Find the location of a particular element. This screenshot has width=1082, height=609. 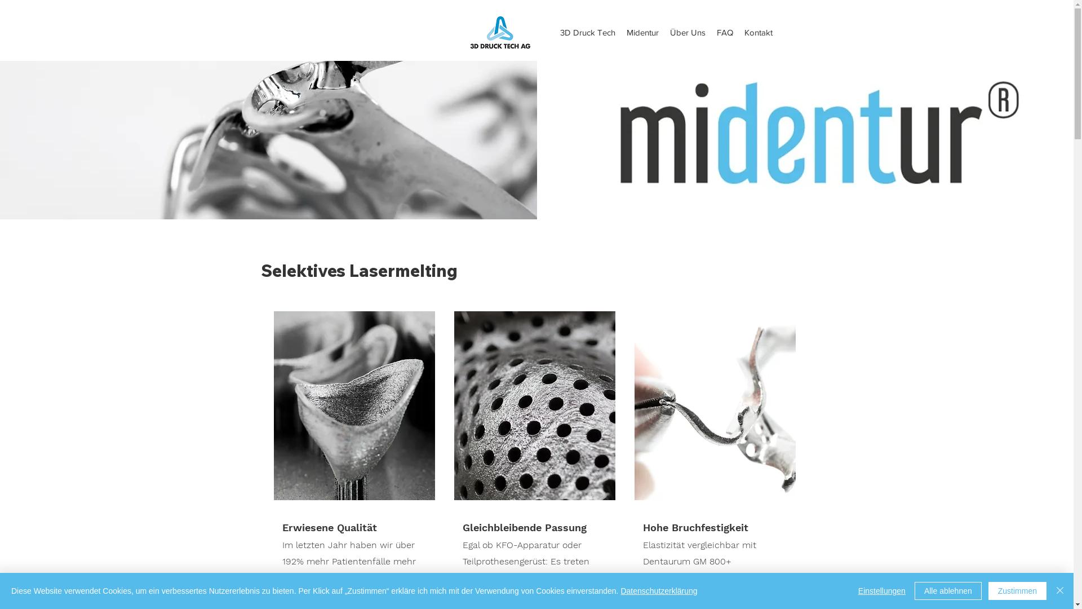

Midentur is located at coordinates (642, 33).